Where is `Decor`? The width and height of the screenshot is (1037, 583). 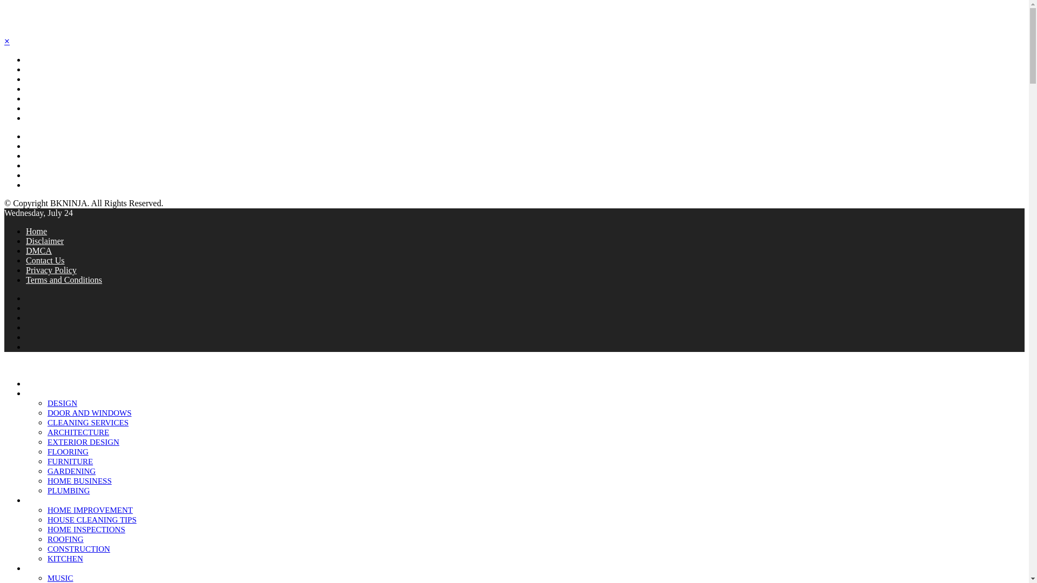
Decor is located at coordinates (36, 69).